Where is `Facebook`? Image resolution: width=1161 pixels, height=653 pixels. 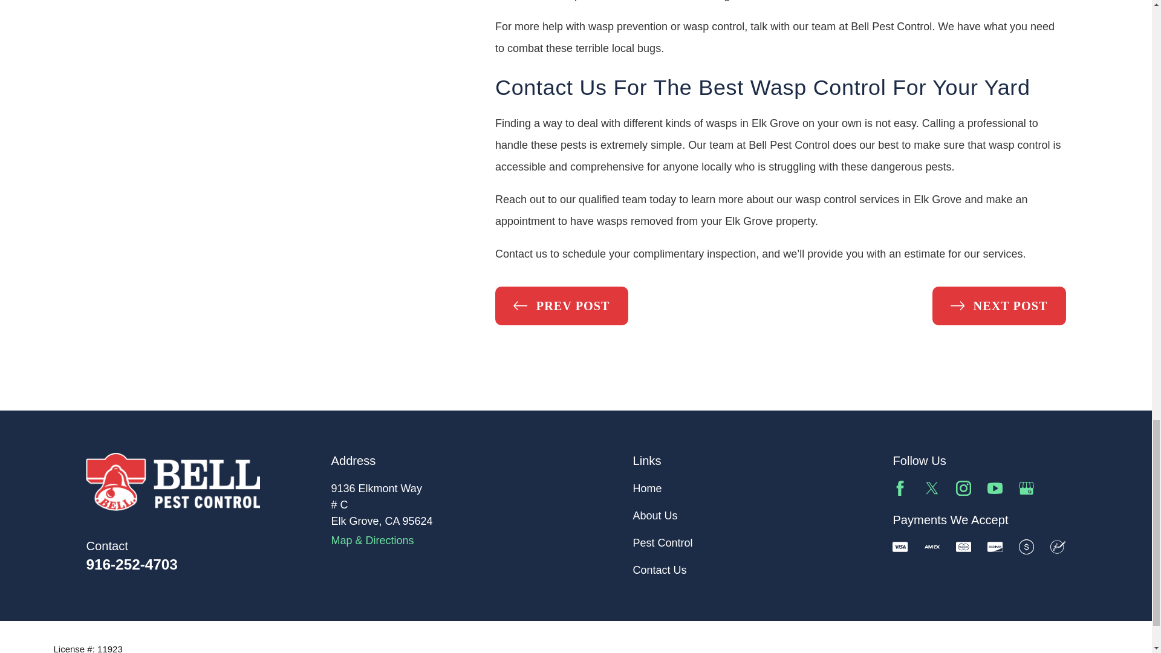
Facebook is located at coordinates (900, 487).